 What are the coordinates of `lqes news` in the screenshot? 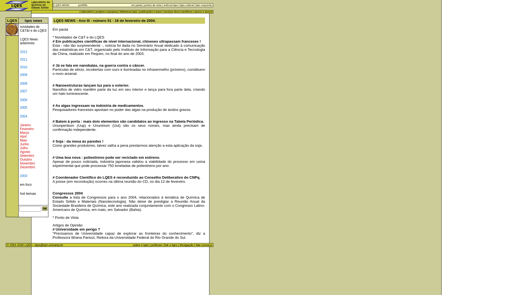 It's located at (33, 21).